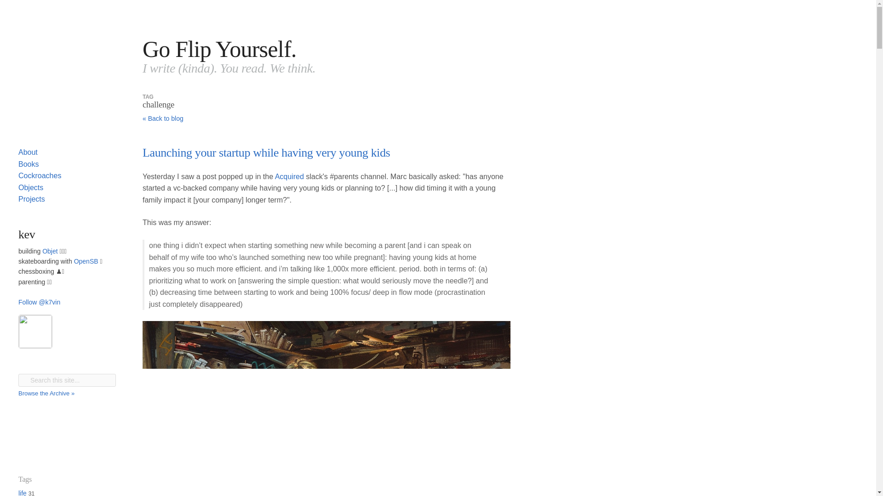 The image size is (883, 496). I want to click on Acquired, so click(289, 176).